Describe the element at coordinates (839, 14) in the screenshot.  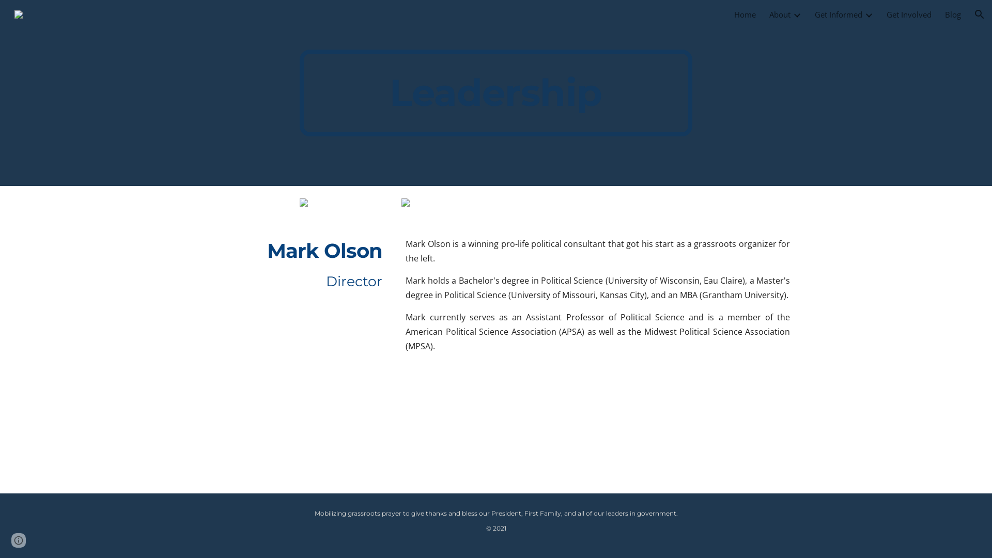
I see `Get Informed` at that location.